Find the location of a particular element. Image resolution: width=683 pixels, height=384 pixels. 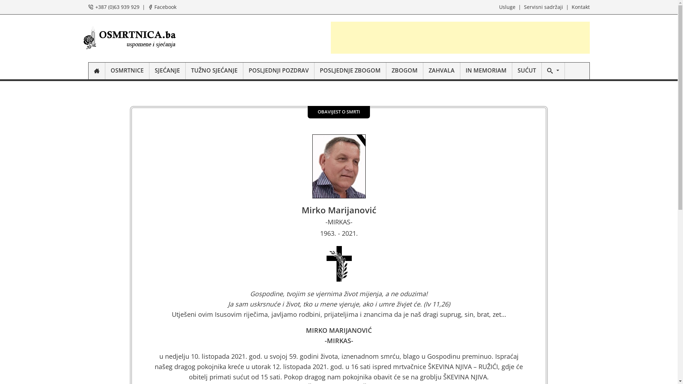

IN MEMORIAM is located at coordinates (486, 71).